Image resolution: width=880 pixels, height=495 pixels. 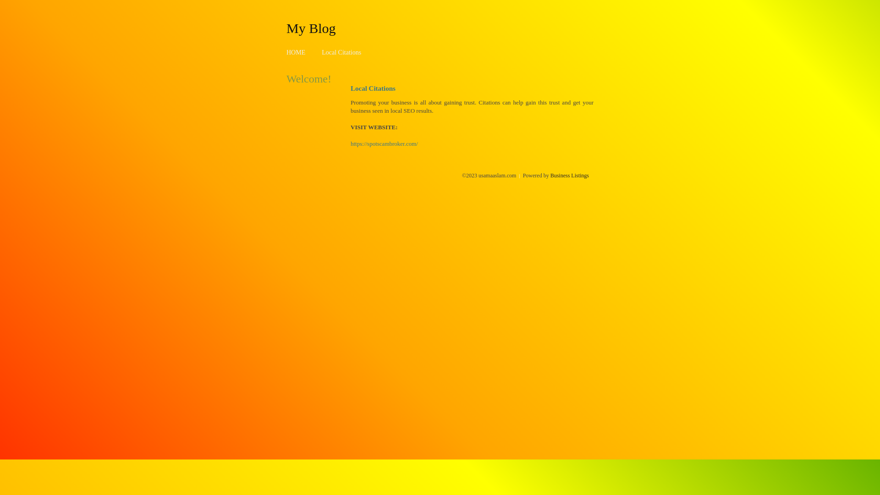 I want to click on HOME, so click(x=296, y=52).